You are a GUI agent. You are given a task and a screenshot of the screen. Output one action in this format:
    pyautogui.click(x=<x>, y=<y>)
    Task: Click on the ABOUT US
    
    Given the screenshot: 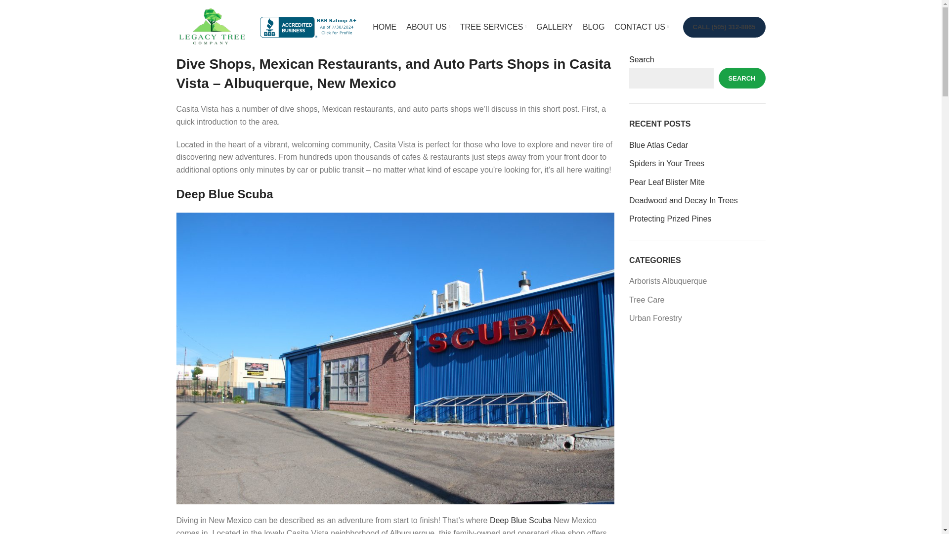 What is the action you would take?
    pyautogui.click(x=428, y=27)
    